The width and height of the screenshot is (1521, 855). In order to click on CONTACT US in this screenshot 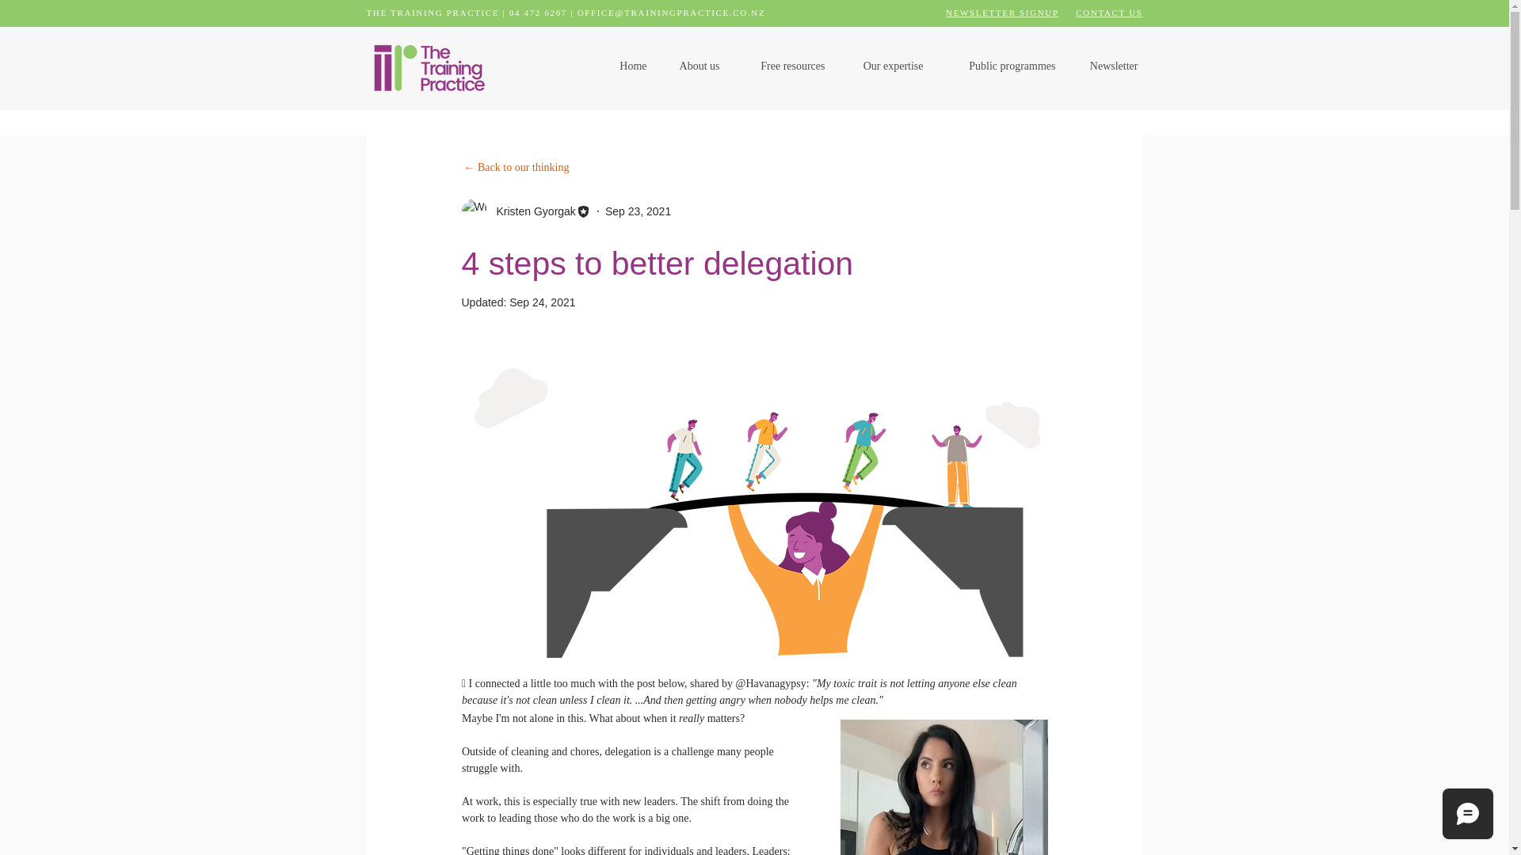, I will do `click(1108, 12)`.